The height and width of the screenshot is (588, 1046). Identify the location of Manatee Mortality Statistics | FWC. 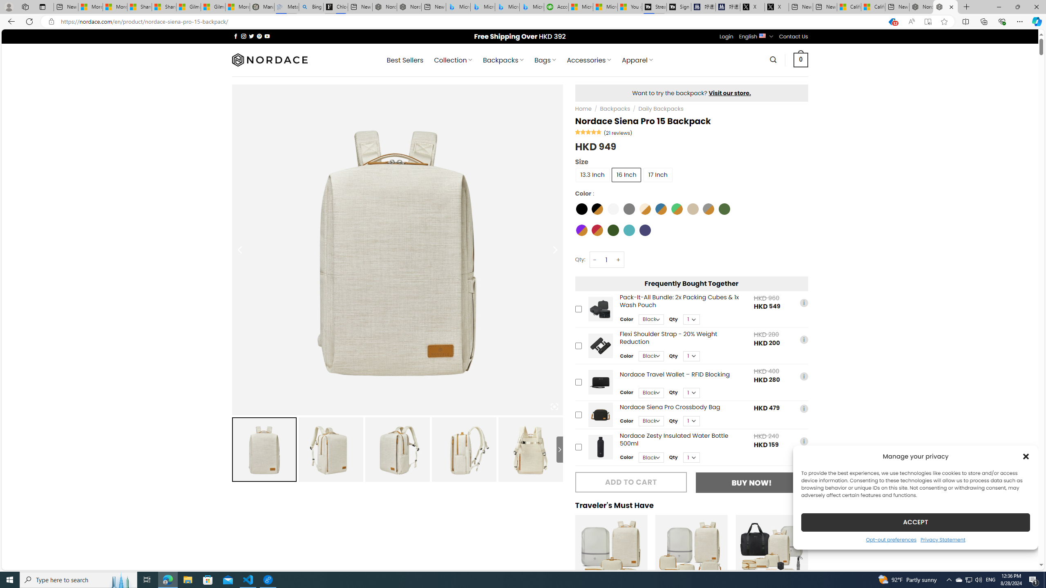
(262, 7).